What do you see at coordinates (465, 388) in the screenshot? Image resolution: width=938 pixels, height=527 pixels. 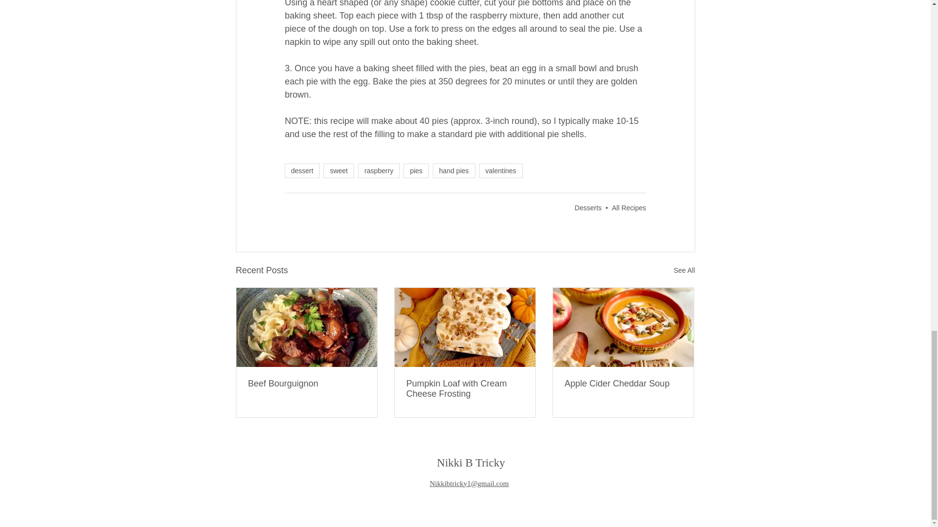 I see `Pumpkin Loaf with Cream Cheese Frosting` at bounding box center [465, 388].